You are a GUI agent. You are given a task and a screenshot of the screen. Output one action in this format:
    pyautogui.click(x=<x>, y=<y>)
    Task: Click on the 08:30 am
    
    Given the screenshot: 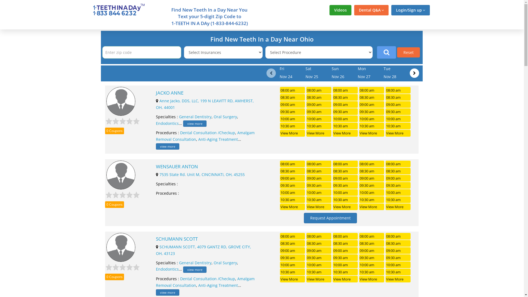 What is the action you would take?
    pyautogui.click(x=398, y=171)
    